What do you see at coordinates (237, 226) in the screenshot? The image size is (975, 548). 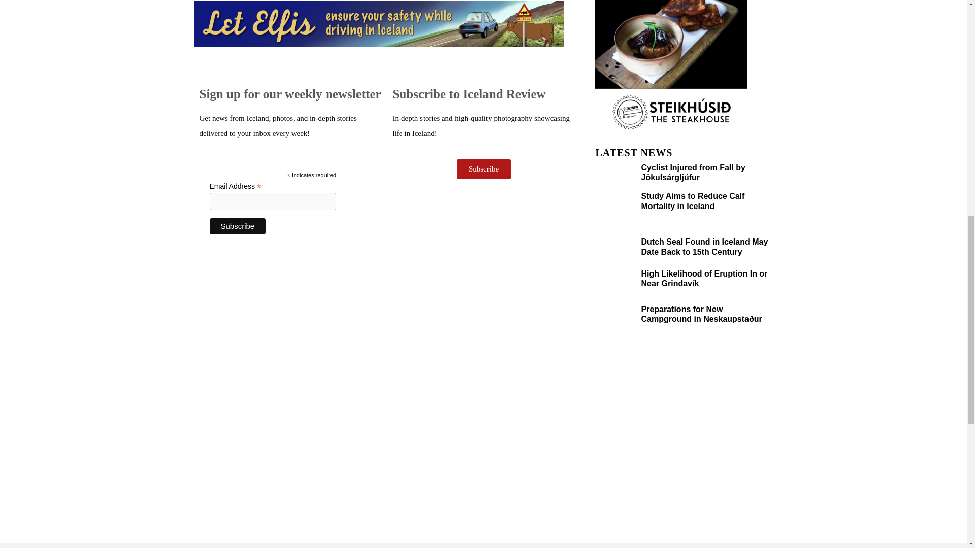 I see `Subscribe` at bounding box center [237, 226].